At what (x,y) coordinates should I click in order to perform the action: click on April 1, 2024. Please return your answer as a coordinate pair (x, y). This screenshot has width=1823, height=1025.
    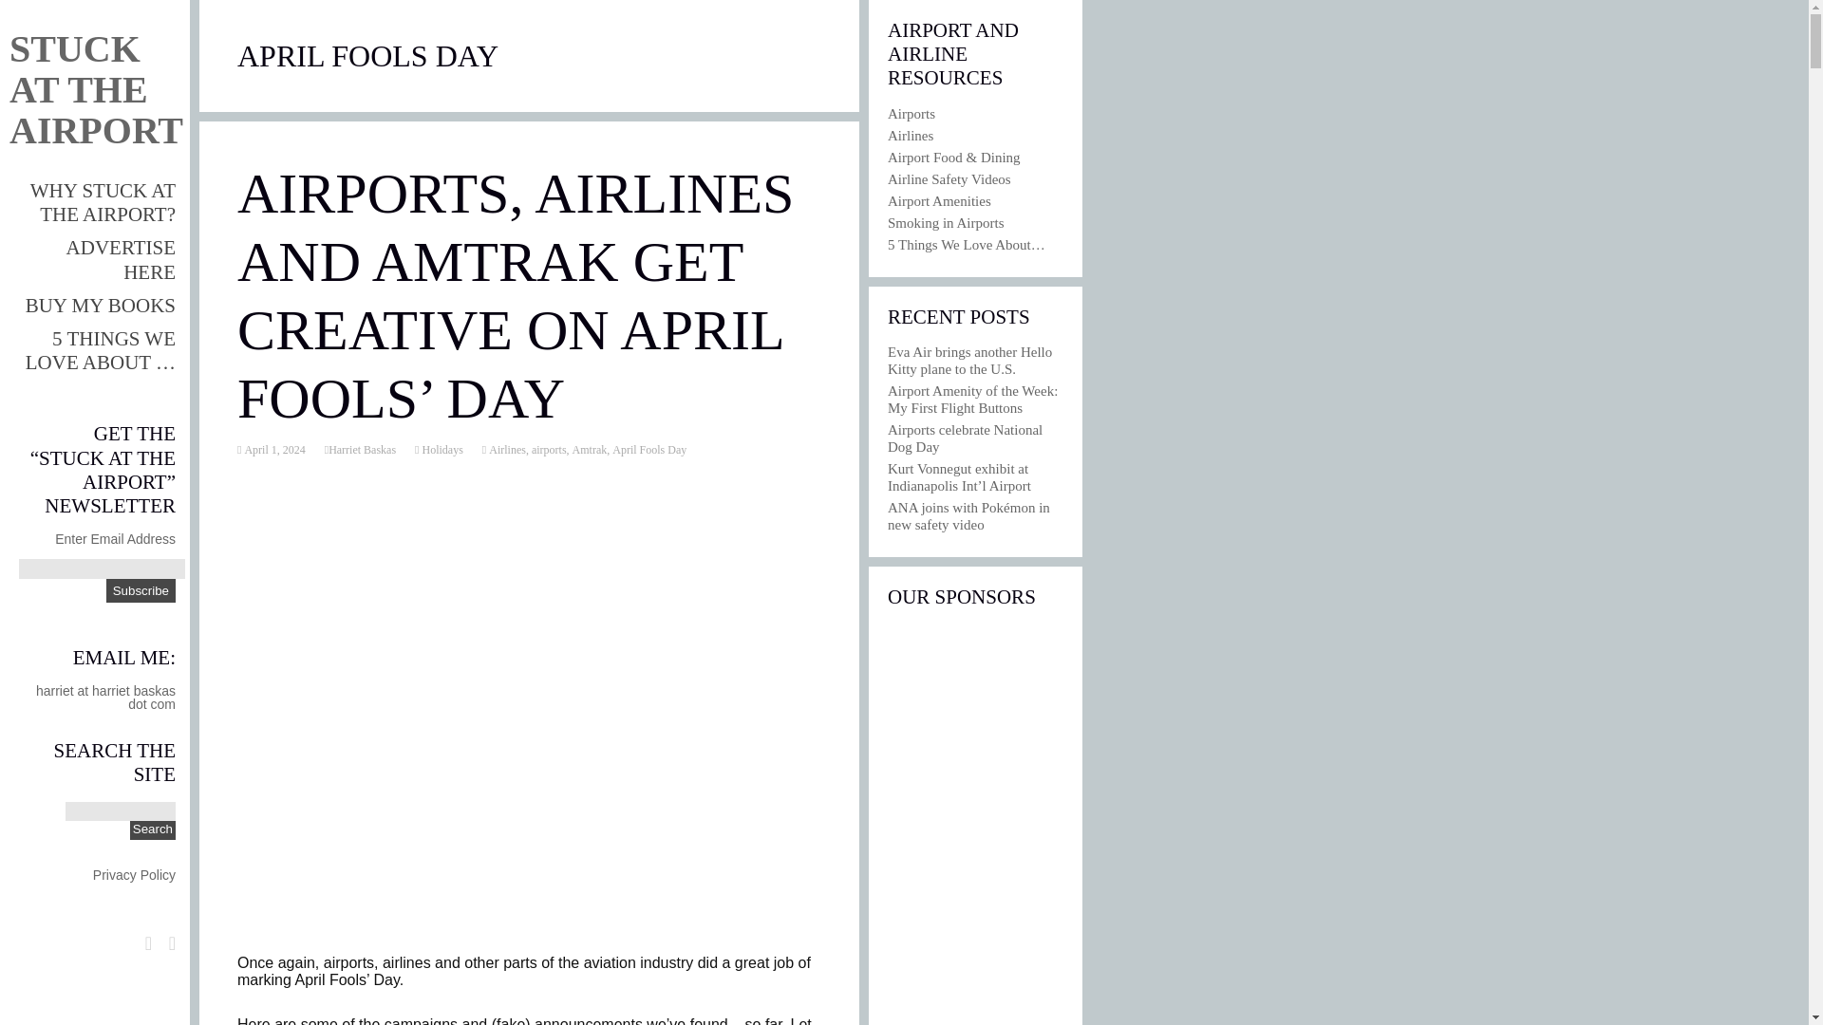
    Looking at the image, I should click on (272, 449).